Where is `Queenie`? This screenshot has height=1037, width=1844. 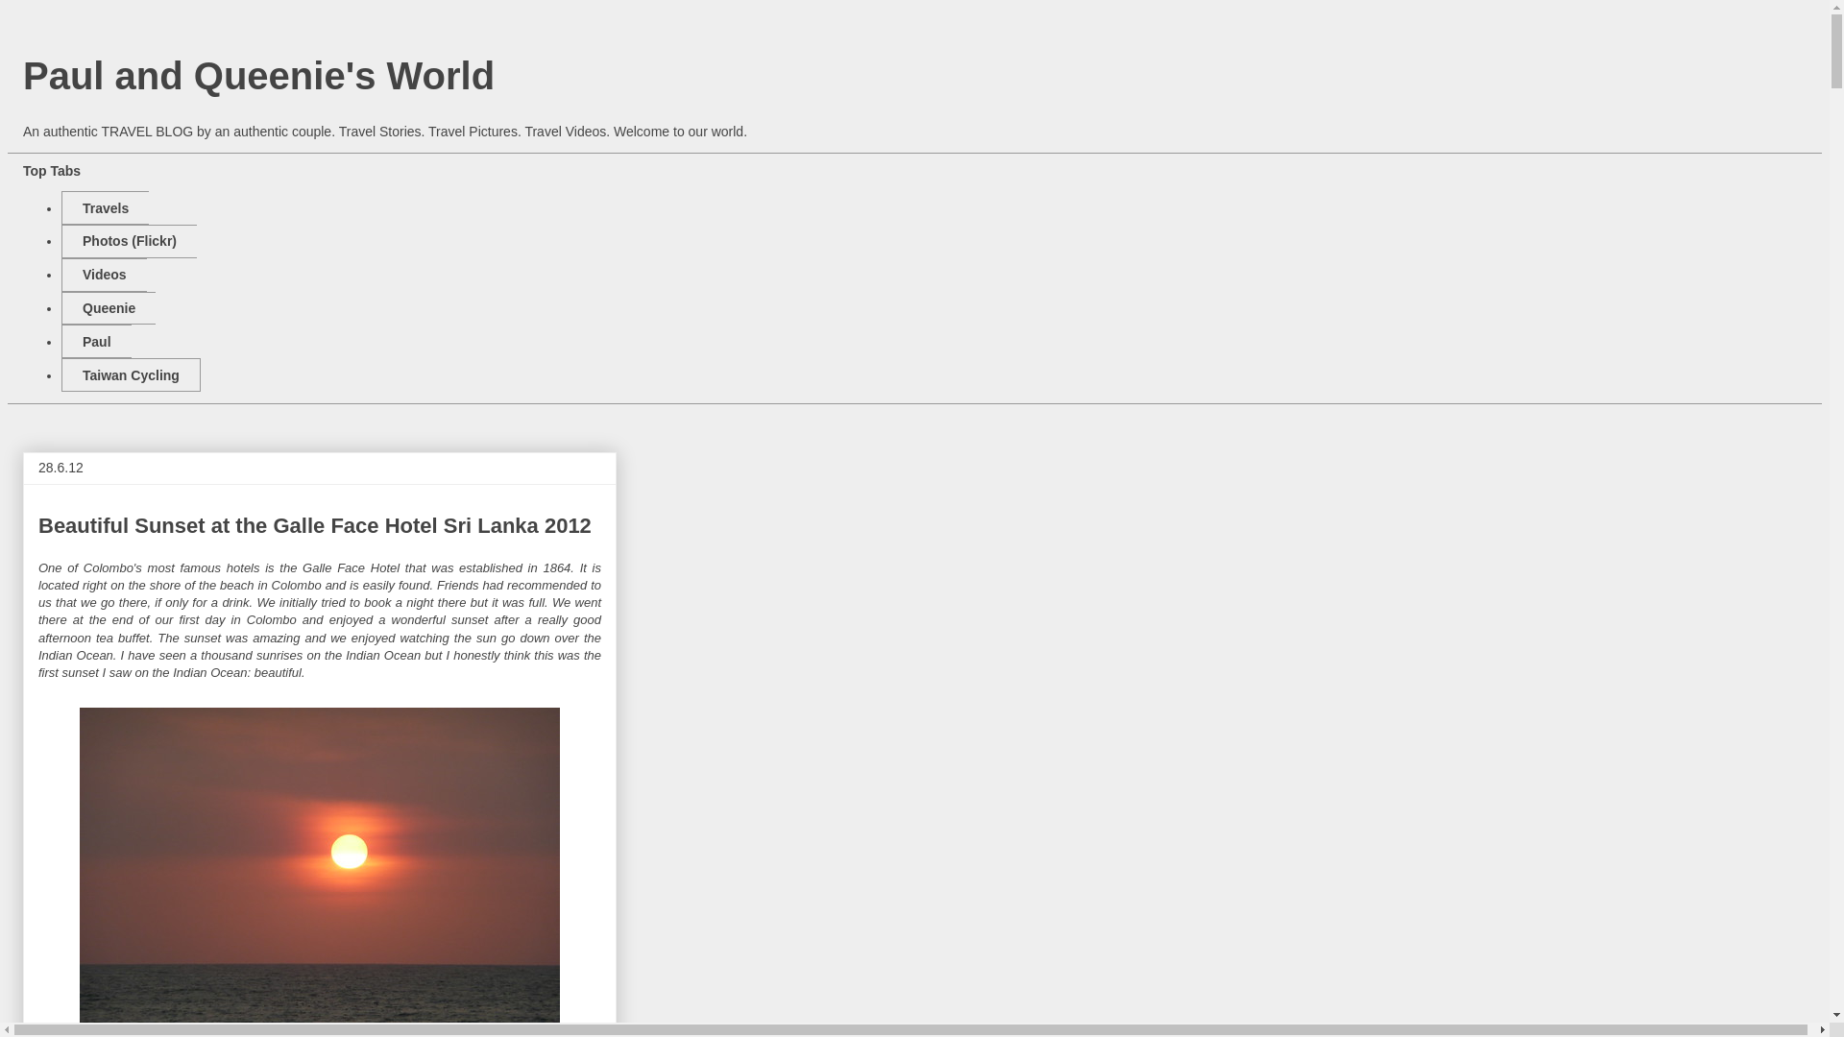 Queenie is located at coordinates (108, 308).